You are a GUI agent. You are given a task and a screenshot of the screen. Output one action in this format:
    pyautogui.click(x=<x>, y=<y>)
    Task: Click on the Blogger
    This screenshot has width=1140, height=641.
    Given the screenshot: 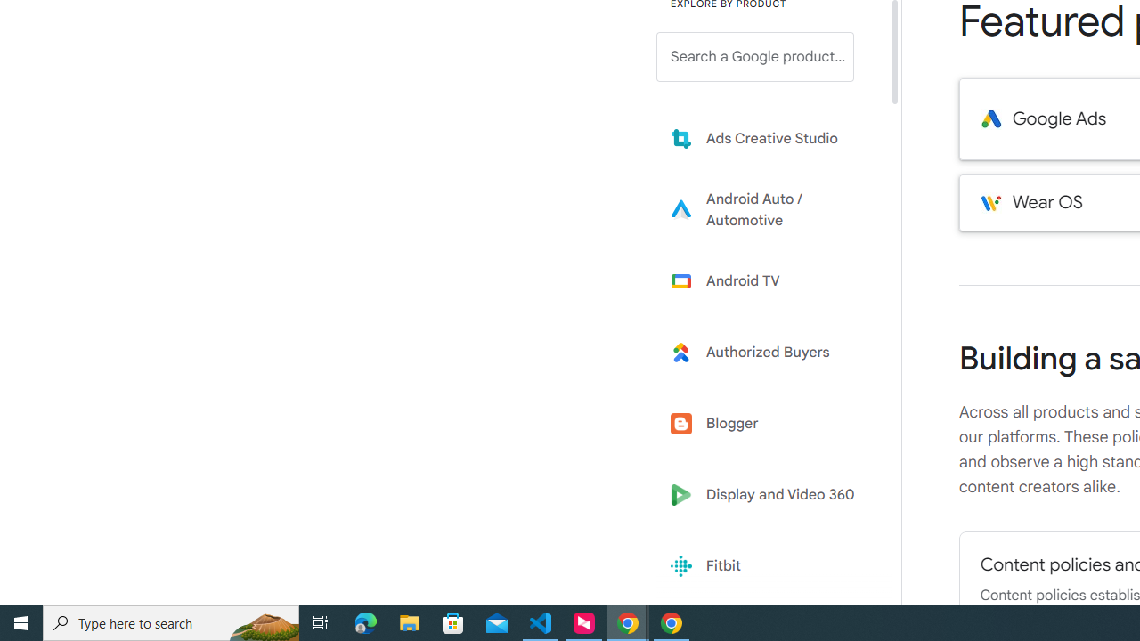 What is the action you would take?
    pyautogui.click(x=768, y=424)
    